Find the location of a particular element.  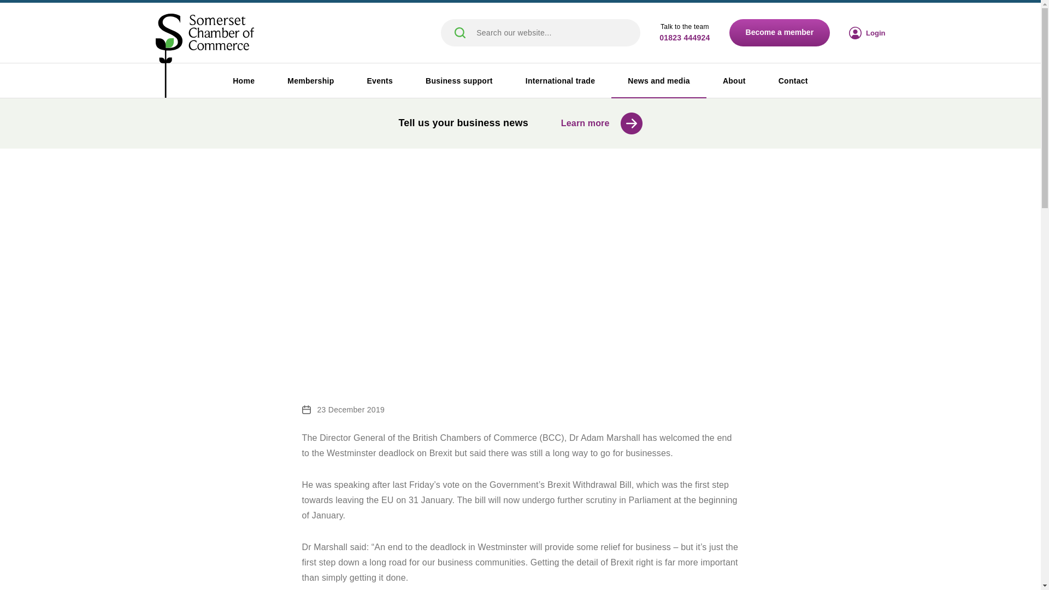

Become a member is located at coordinates (780, 33).